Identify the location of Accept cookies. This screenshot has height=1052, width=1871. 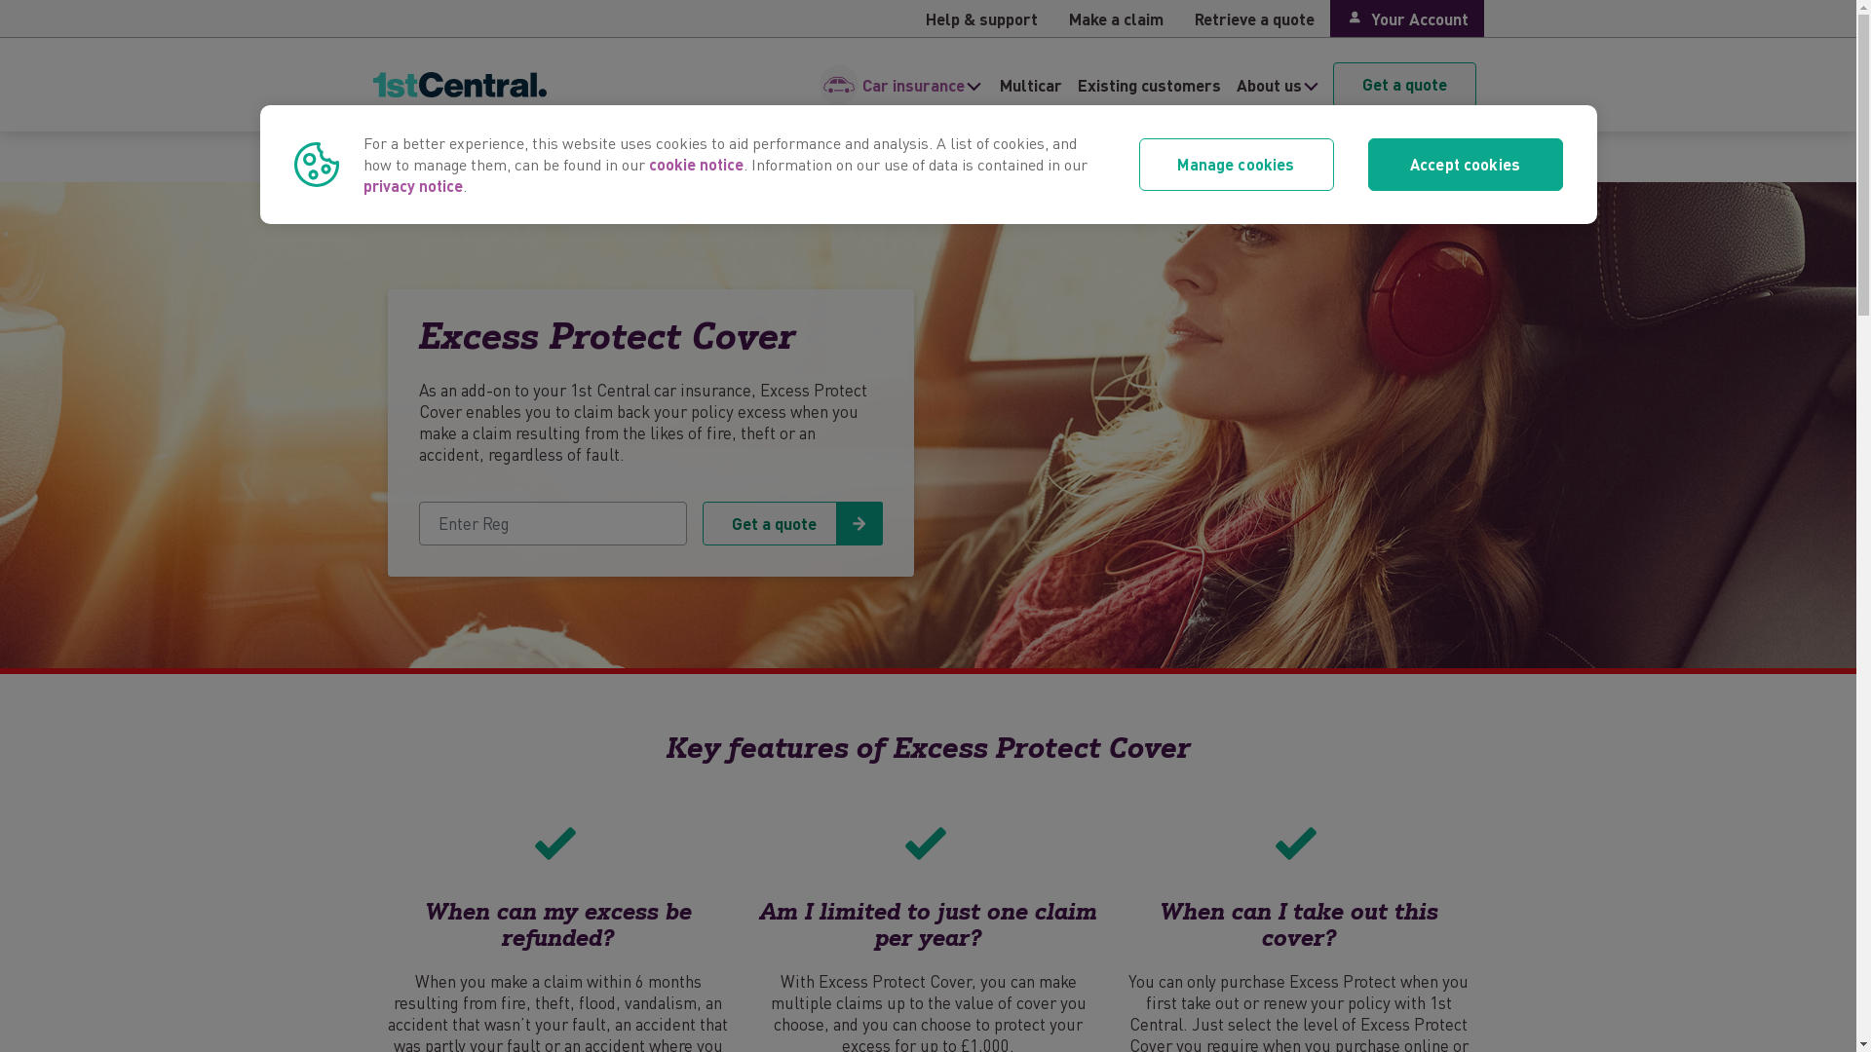
(1466, 165).